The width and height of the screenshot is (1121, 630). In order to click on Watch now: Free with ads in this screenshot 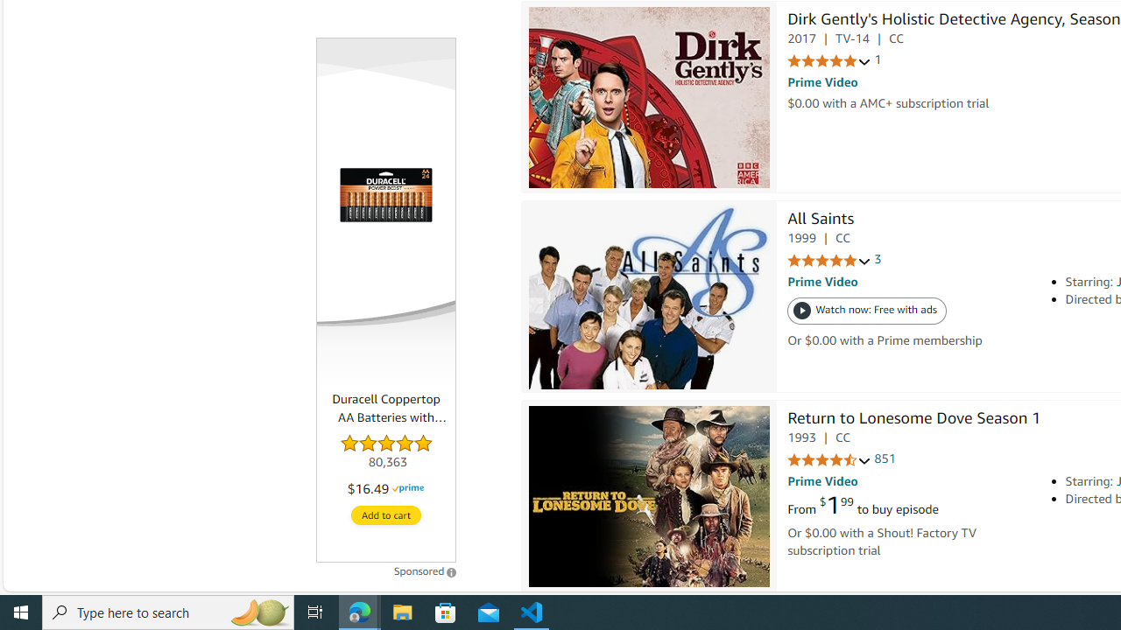, I will do `click(867, 311)`.